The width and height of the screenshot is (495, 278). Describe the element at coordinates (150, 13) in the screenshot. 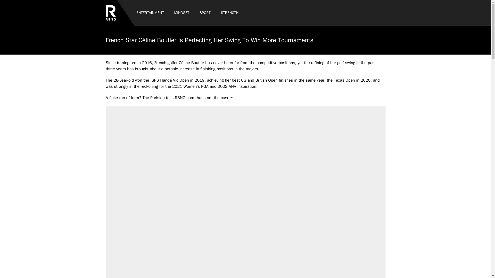

I see `ENTERTAINMENT` at that location.